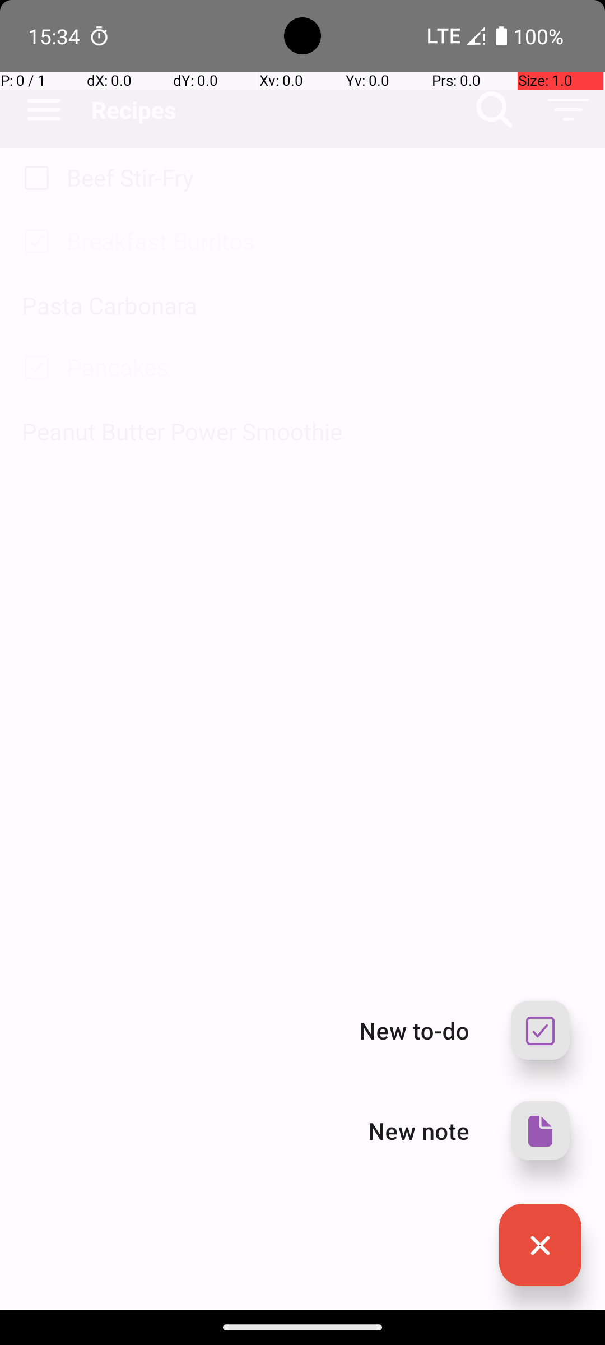 The width and height of the screenshot is (605, 1345). Describe the element at coordinates (34, 242) in the screenshot. I see `to-do: Breakfast Burritos` at that location.